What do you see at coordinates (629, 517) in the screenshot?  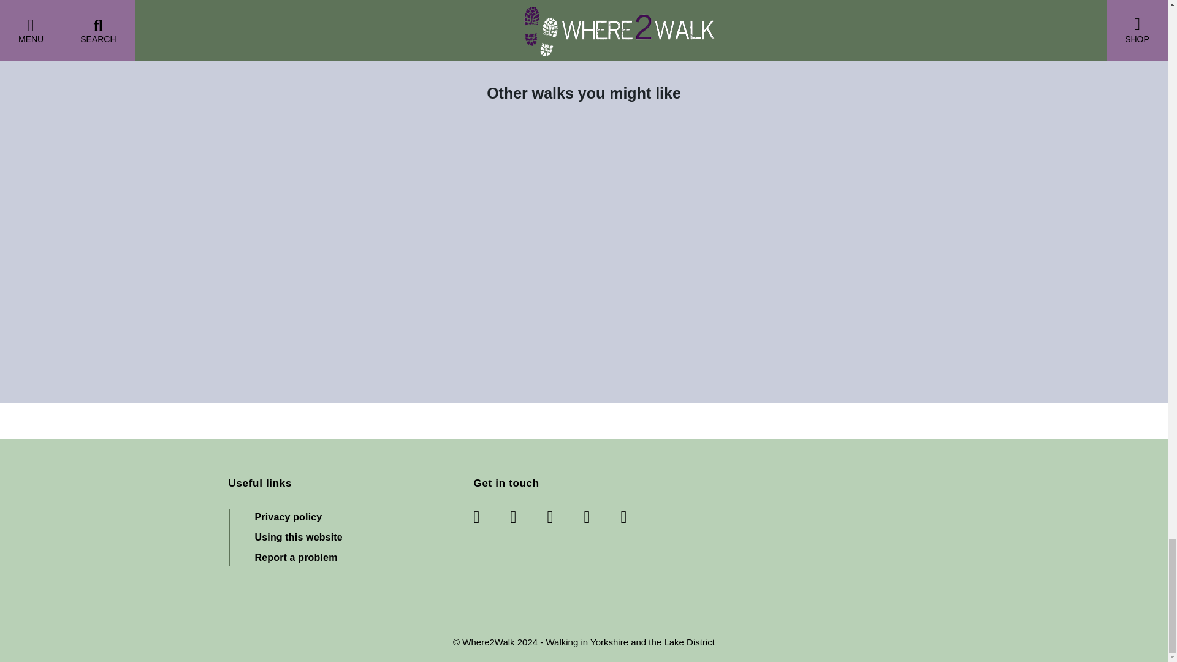 I see `Email me` at bounding box center [629, 517].